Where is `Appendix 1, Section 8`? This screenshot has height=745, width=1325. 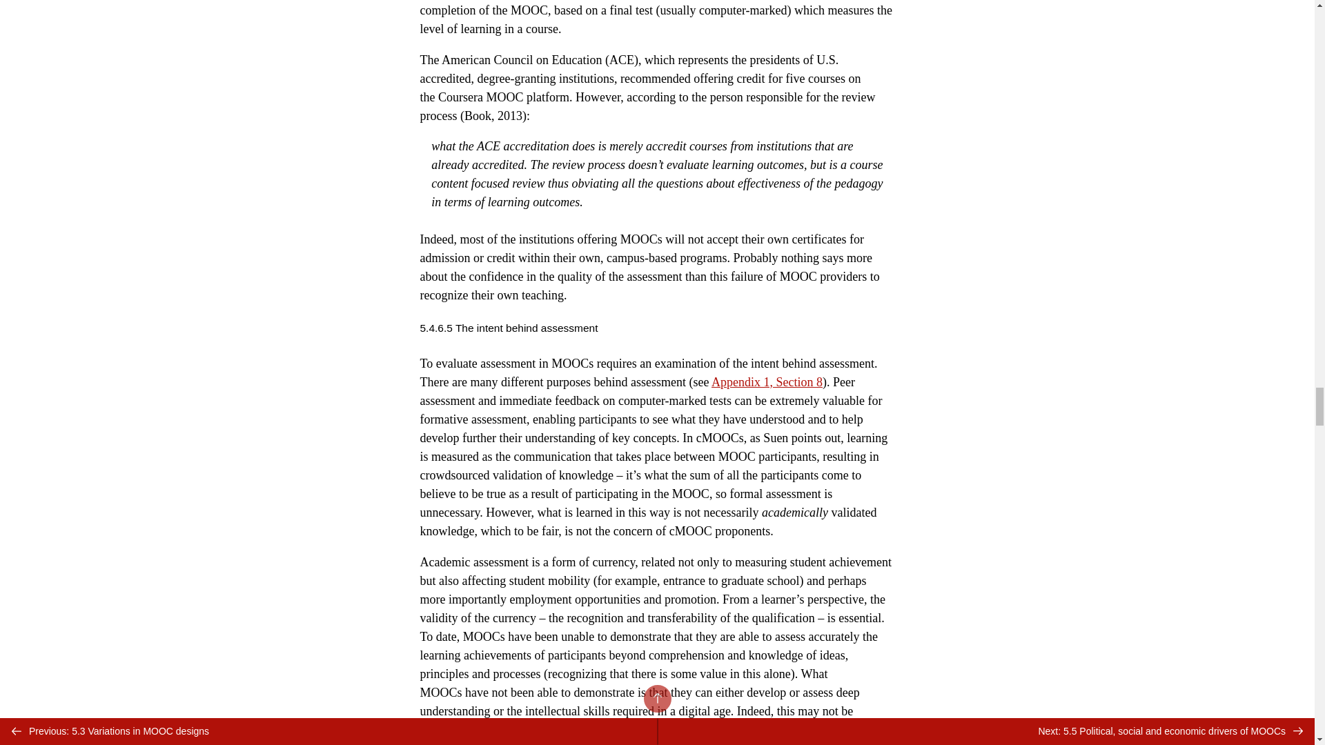
Appendix 1, Section 8 is located at coordinates (767, 382).